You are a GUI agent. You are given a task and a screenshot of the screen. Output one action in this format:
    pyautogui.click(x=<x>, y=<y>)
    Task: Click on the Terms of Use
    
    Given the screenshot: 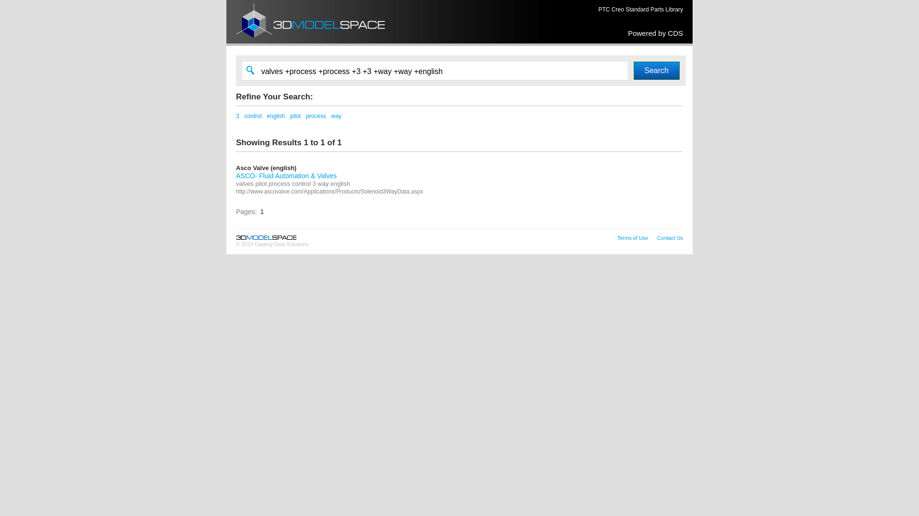 What is the action you would take?
    pyautogui.click(x=633, y=238)
    